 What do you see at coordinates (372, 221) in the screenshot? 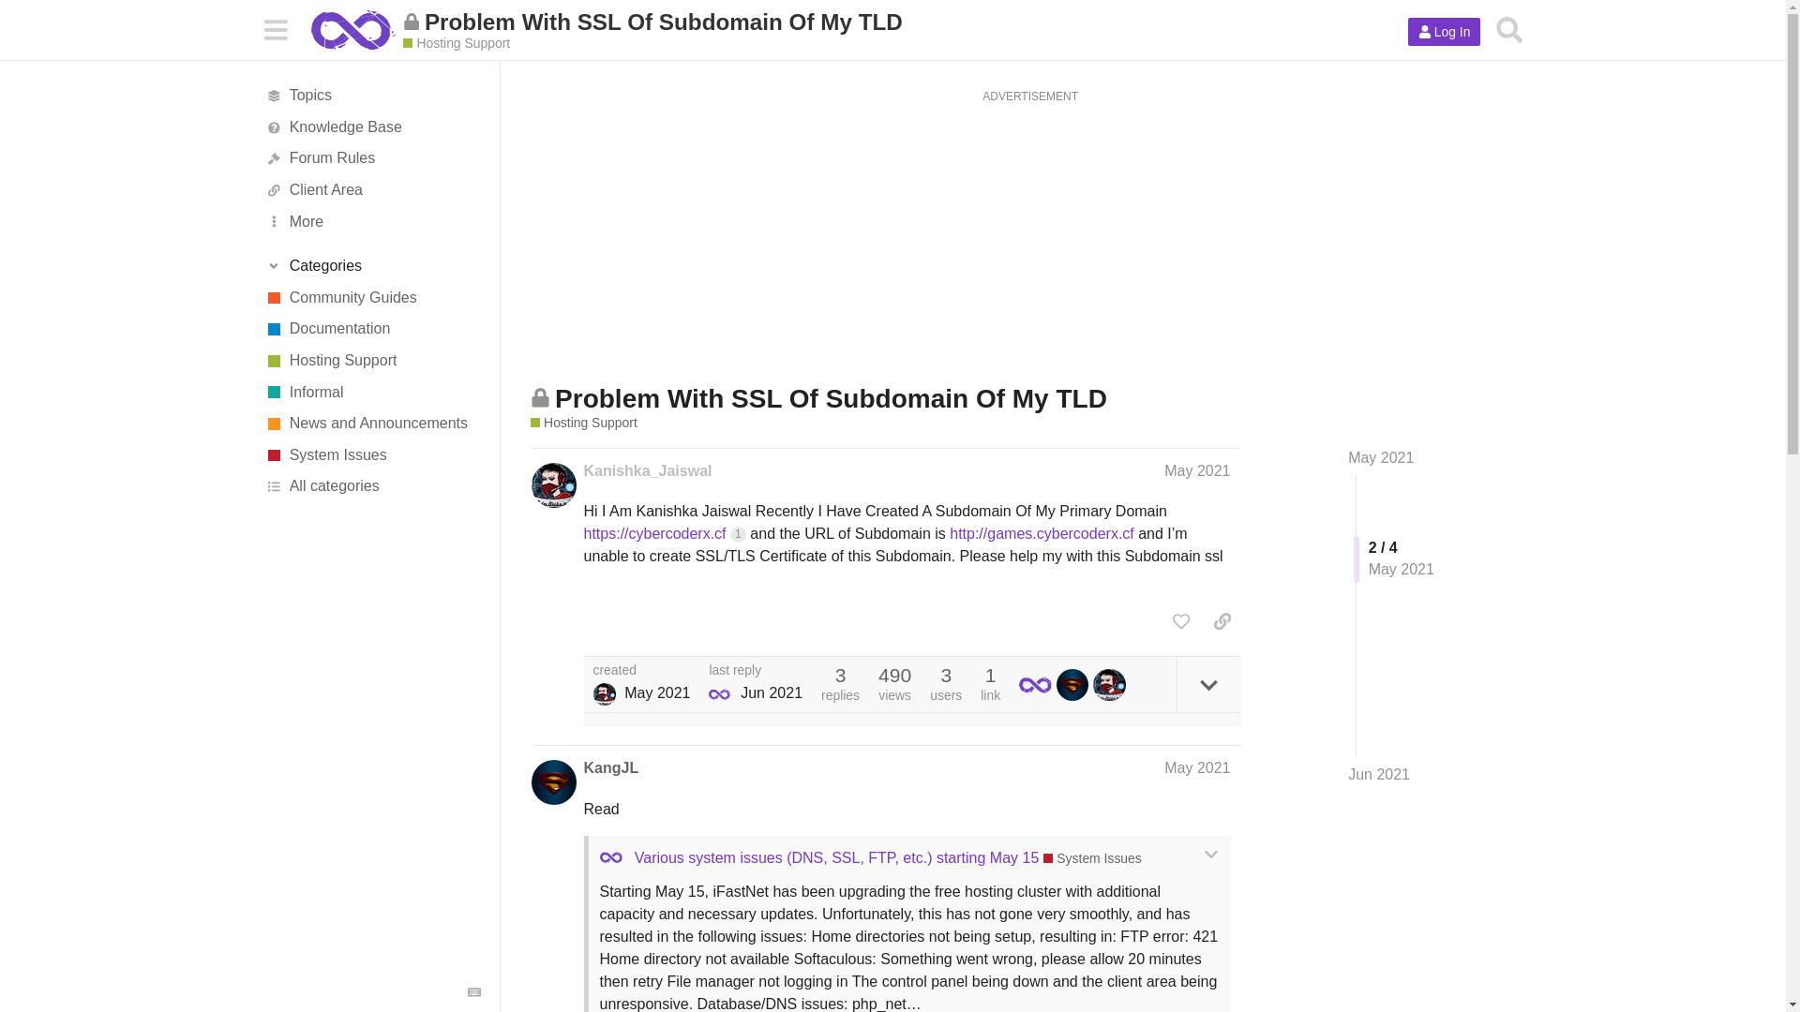
I see `More` at bounding box center [372, 221].